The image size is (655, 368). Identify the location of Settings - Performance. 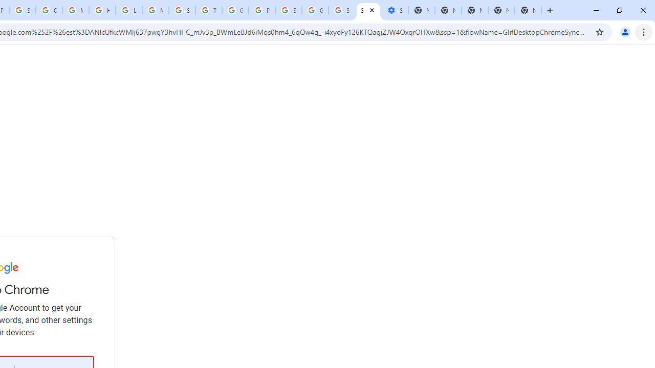
(395, 10).